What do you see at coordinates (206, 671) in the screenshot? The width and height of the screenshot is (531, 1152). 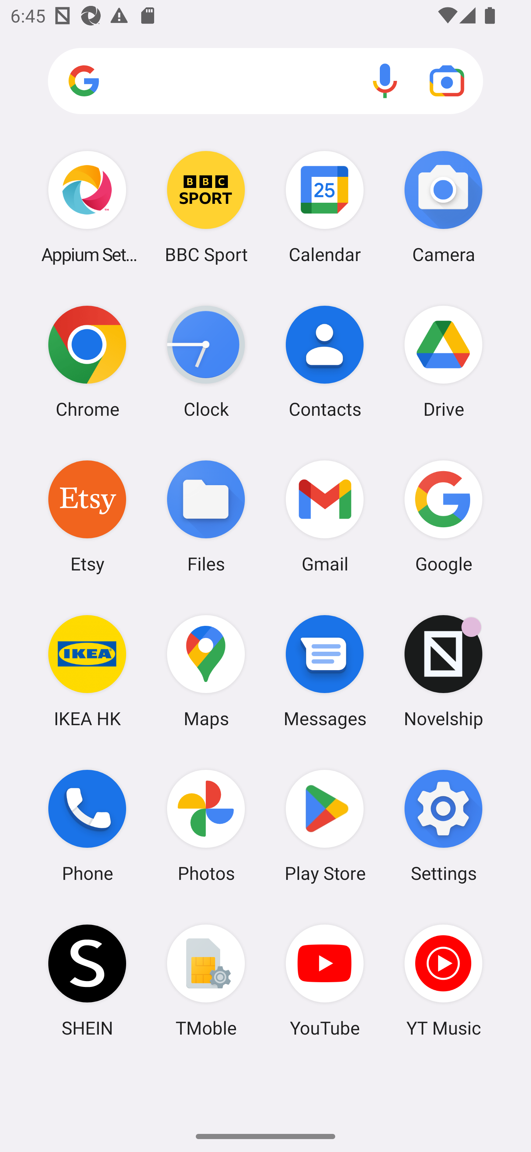 I see `Maps` at bounding box center [206, 671].